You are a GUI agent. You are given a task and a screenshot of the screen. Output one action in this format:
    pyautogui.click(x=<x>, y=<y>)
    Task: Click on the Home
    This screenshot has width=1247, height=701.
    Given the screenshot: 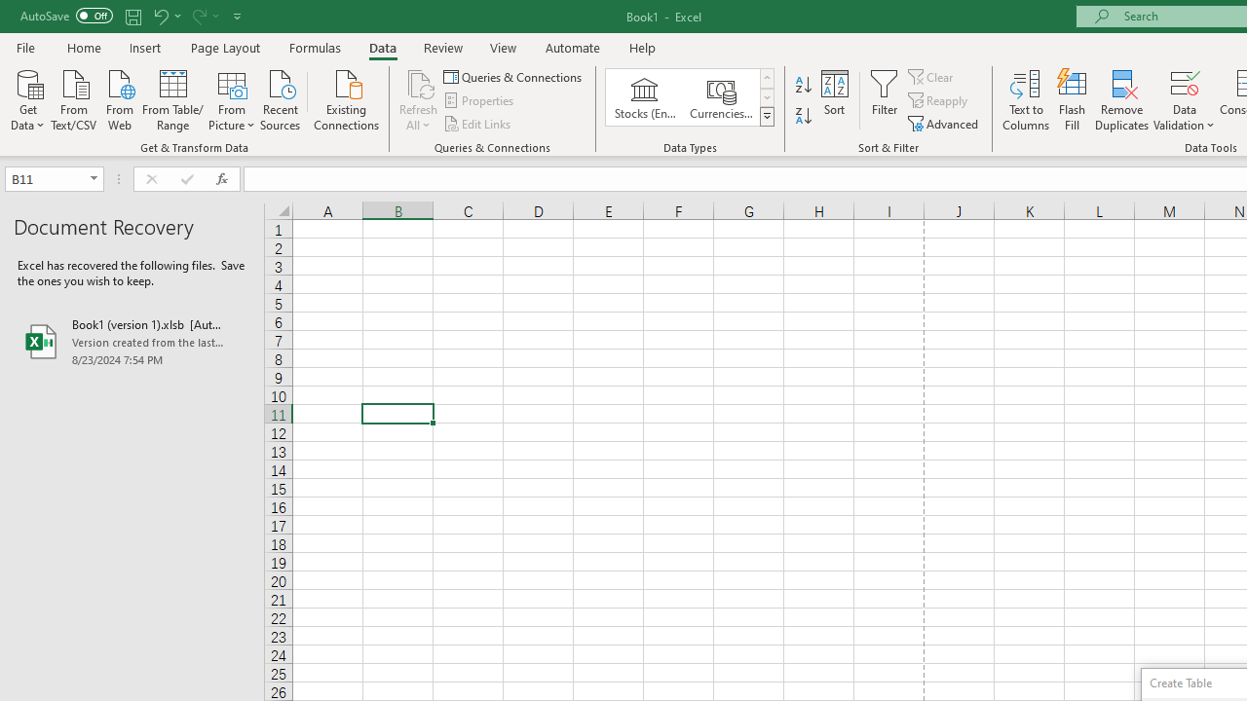 What is the action you would take?
    pyautogui.click(x=84, y=47)
    